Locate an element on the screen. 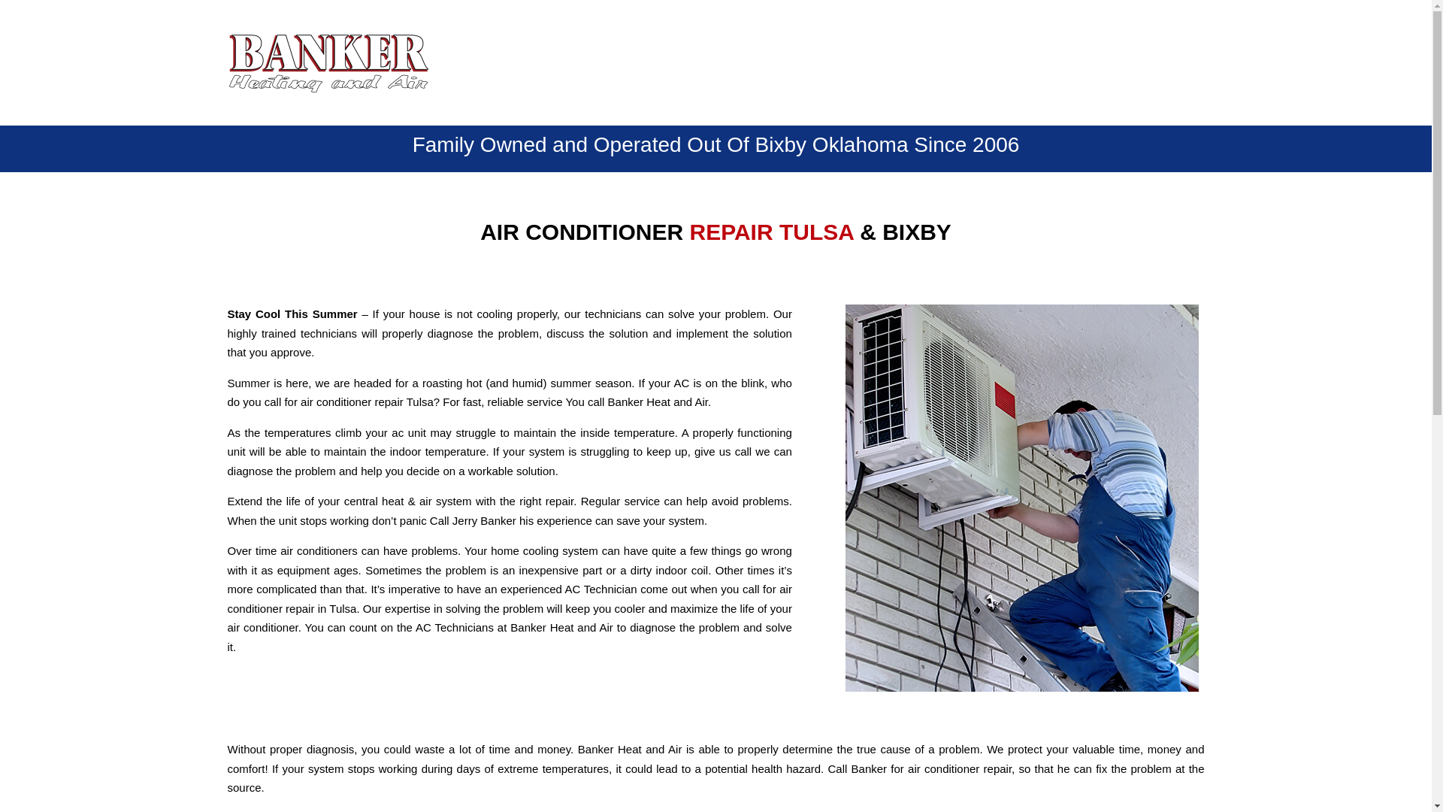  HVAC Replacement is located at coordinates (752, 62).